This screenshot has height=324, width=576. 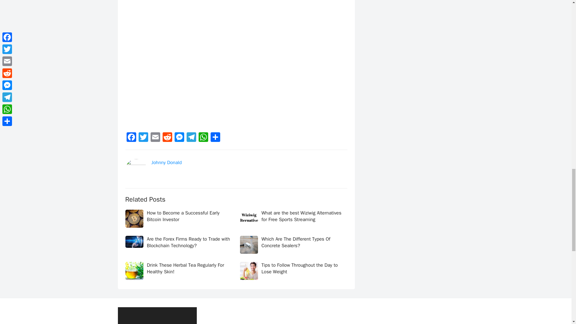 What do you see at coordinates (179, 138) in the screenshot?
I see `Messenger` at bounding box center [179, 138].